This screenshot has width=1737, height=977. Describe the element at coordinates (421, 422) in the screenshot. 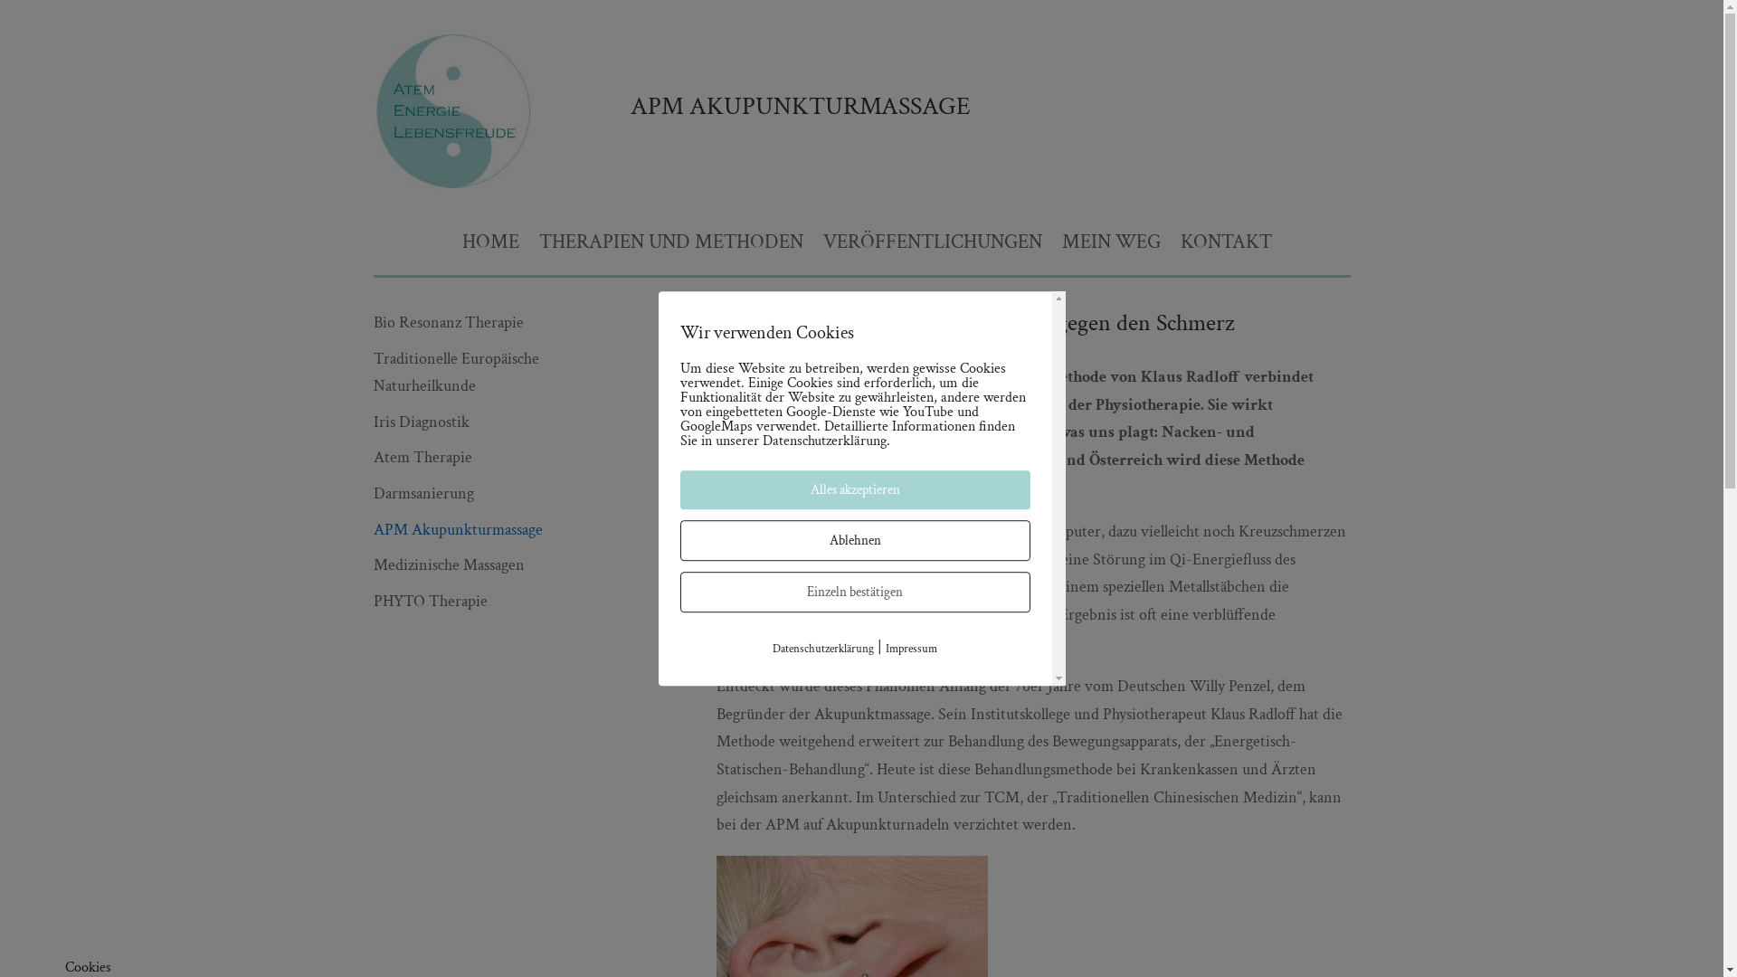

I see `Iris Diagnostik` at that location.